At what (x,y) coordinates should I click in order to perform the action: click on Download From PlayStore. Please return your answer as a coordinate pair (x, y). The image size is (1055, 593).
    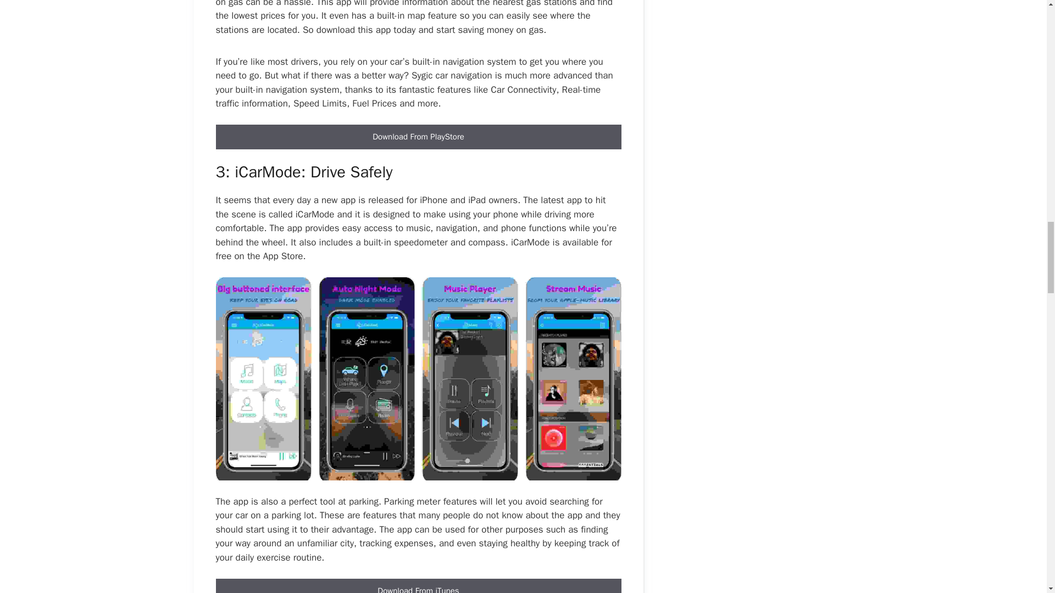
    Looking at the image, I should click on (418, 137).